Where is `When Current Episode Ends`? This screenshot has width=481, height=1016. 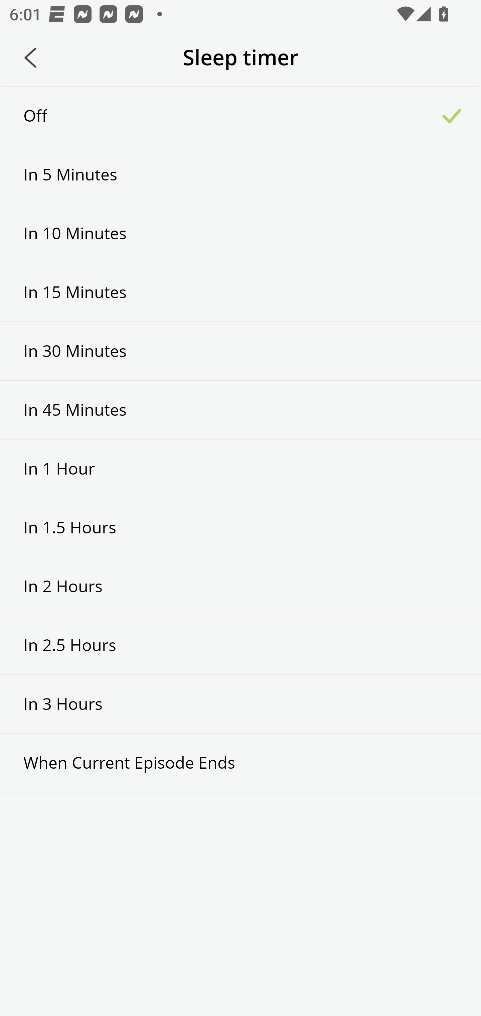
When Current Episode Ends is located at coordinates (240, 763).